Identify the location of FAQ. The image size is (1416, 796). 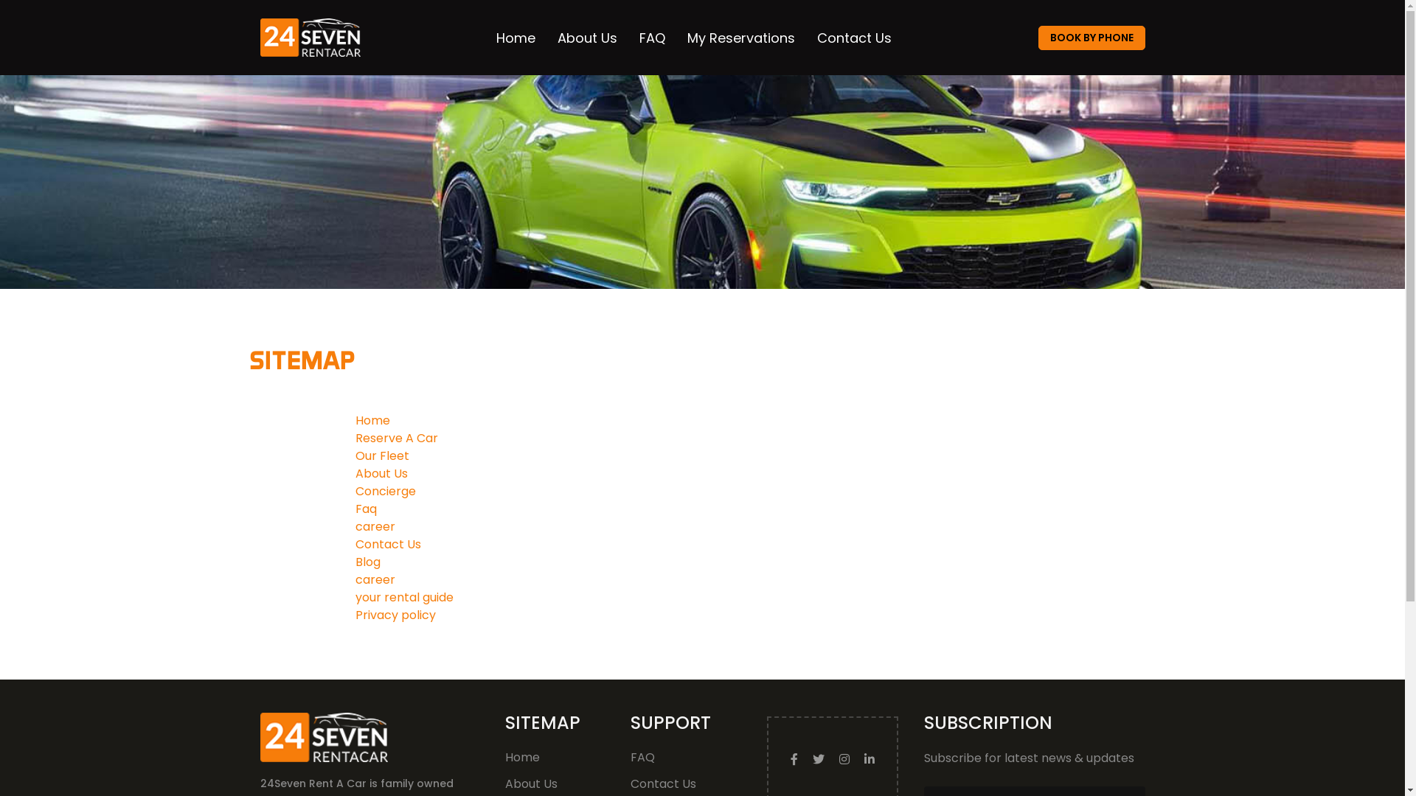
(642, 758).